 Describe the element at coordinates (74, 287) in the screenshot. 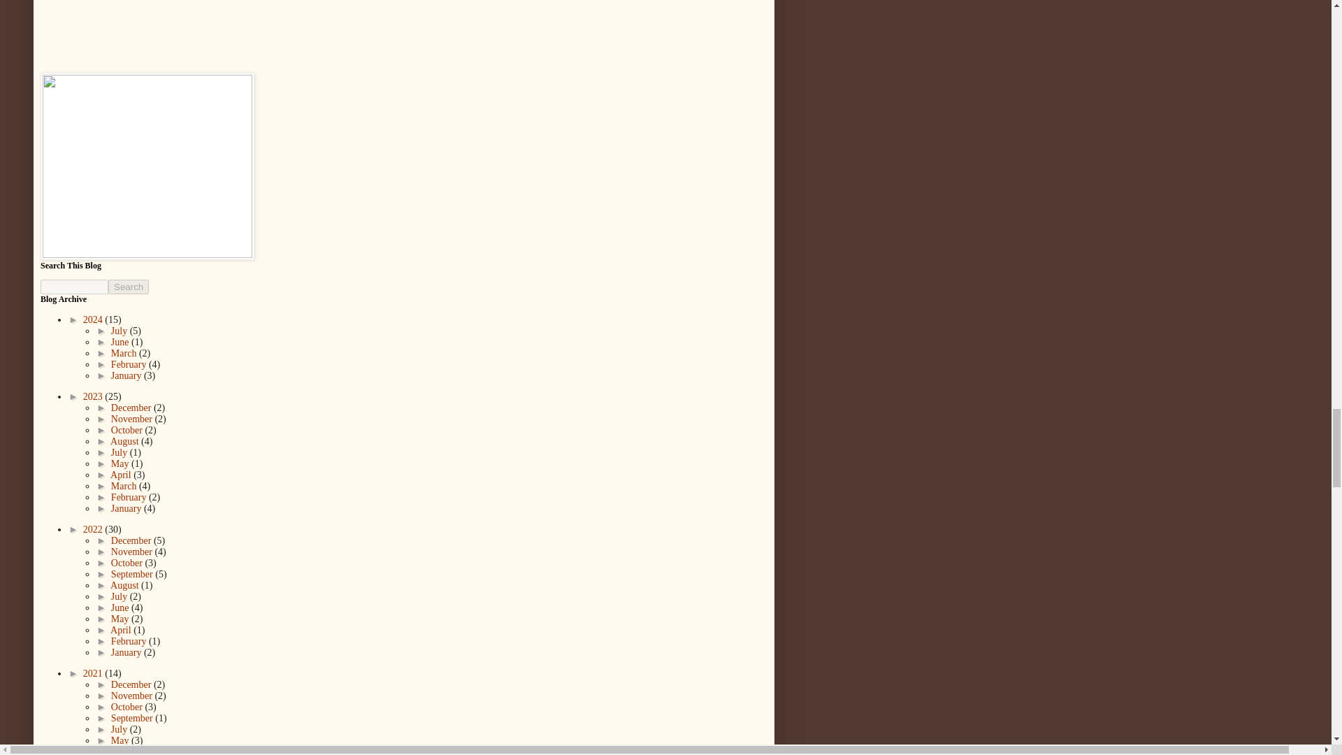

I see `search` at that location.